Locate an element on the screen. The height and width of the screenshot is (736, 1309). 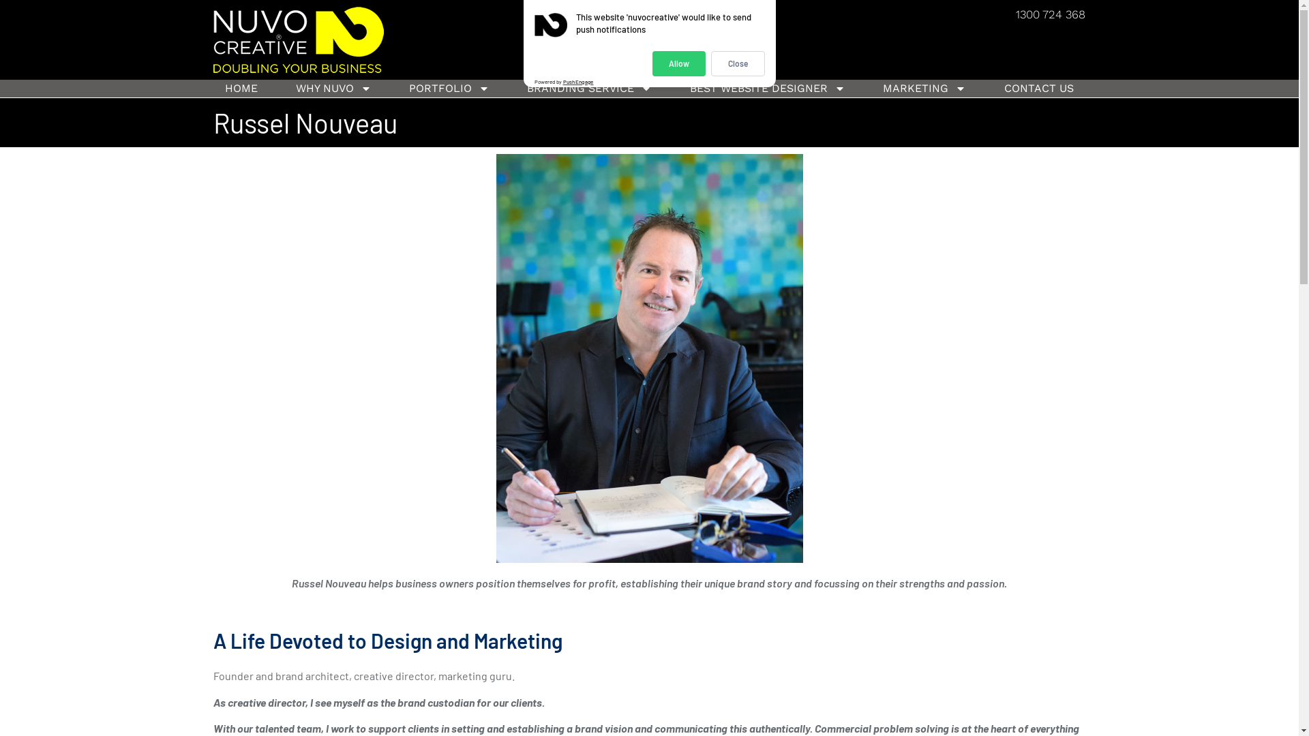
WHY NUVO is located at coordinates (333, 89).